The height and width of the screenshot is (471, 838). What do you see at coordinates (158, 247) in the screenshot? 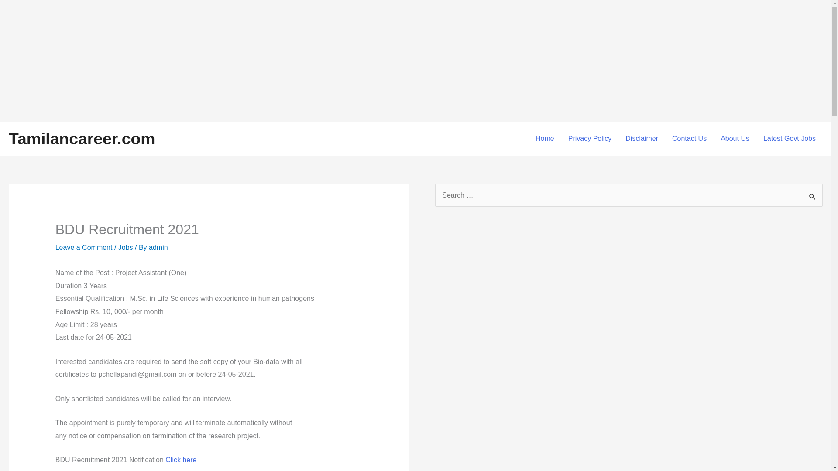
I see `View all posts by admin` at bounding box center [158, 247].